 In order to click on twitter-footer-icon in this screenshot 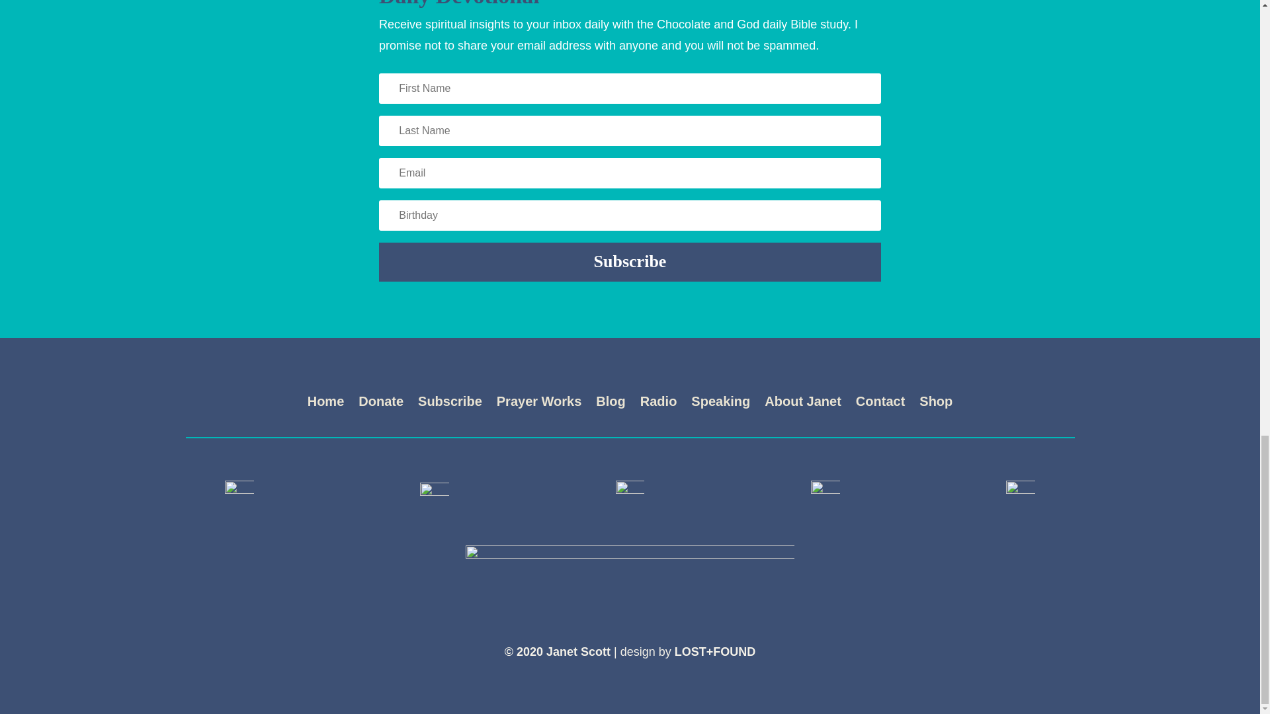, I will do `click(435, 493)`.